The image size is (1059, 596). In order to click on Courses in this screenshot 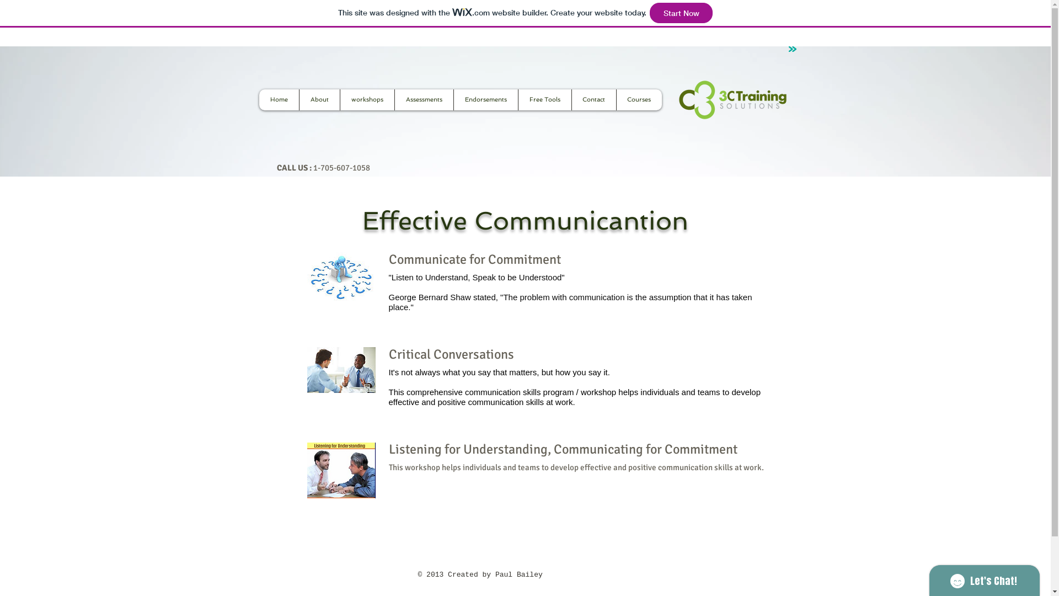, I will do `click(639, 100)`.